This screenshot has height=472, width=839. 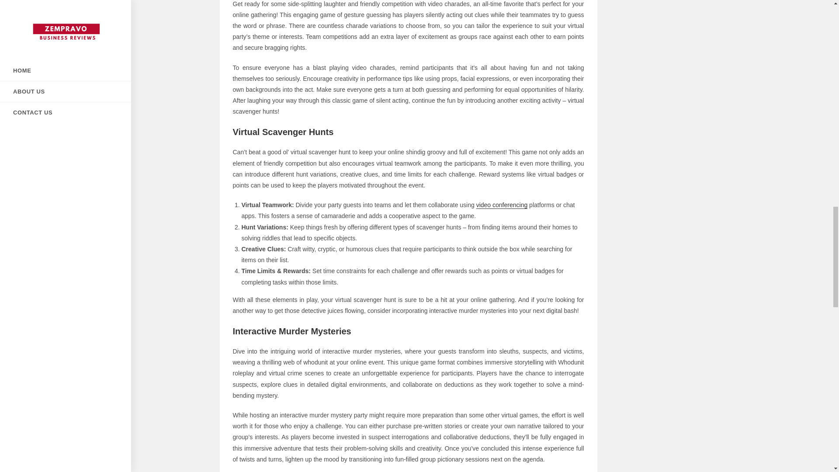 What do you see at coordinates (502, 205) in the screenshot?
I see `video conferencing` at bounding box center [502, 205].